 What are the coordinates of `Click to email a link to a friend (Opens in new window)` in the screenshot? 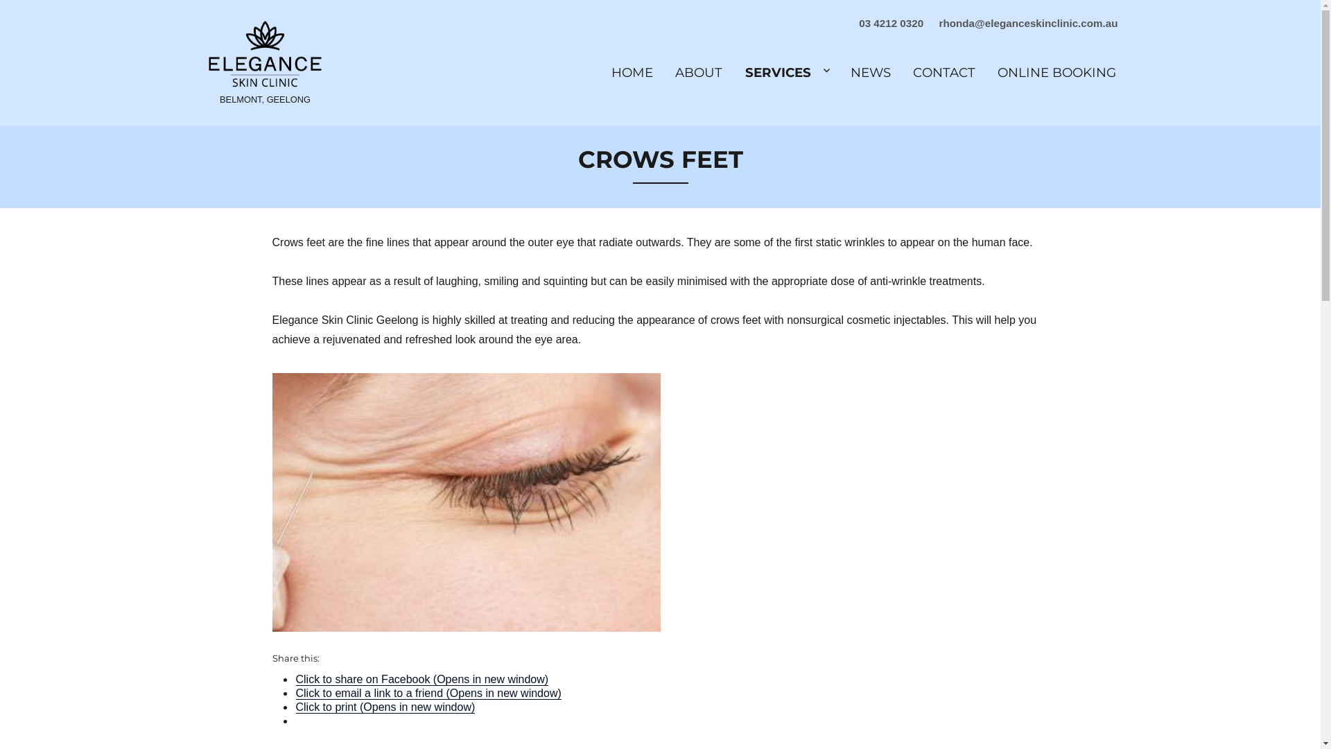 It's located at (428, 694).